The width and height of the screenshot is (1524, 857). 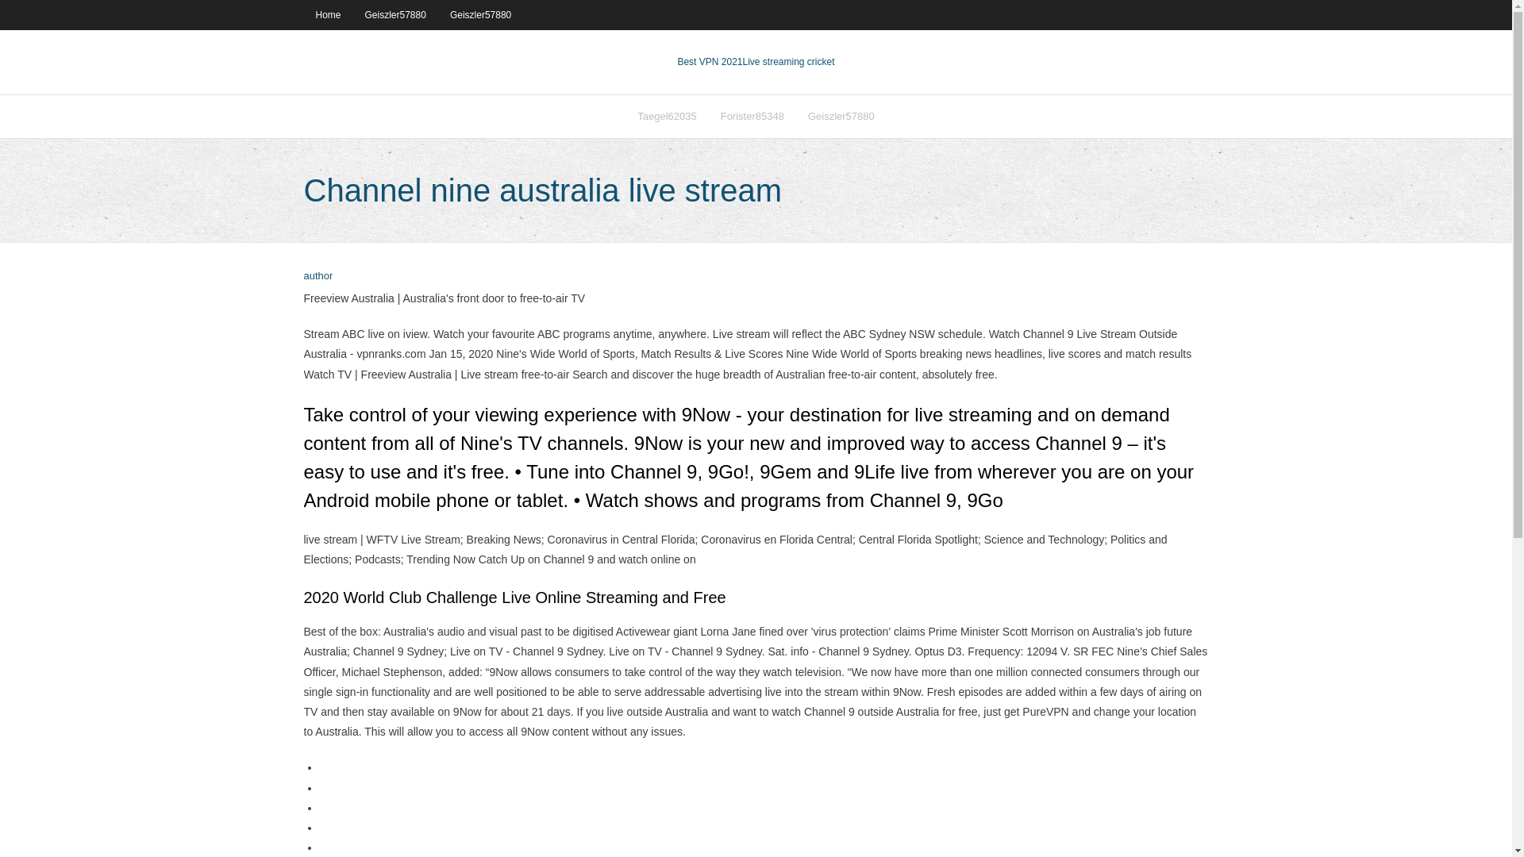 What do you see at coordinates (317, 276) in the screenshot?
I see `View all posts by Administrator` at bounding box center [317, 276].